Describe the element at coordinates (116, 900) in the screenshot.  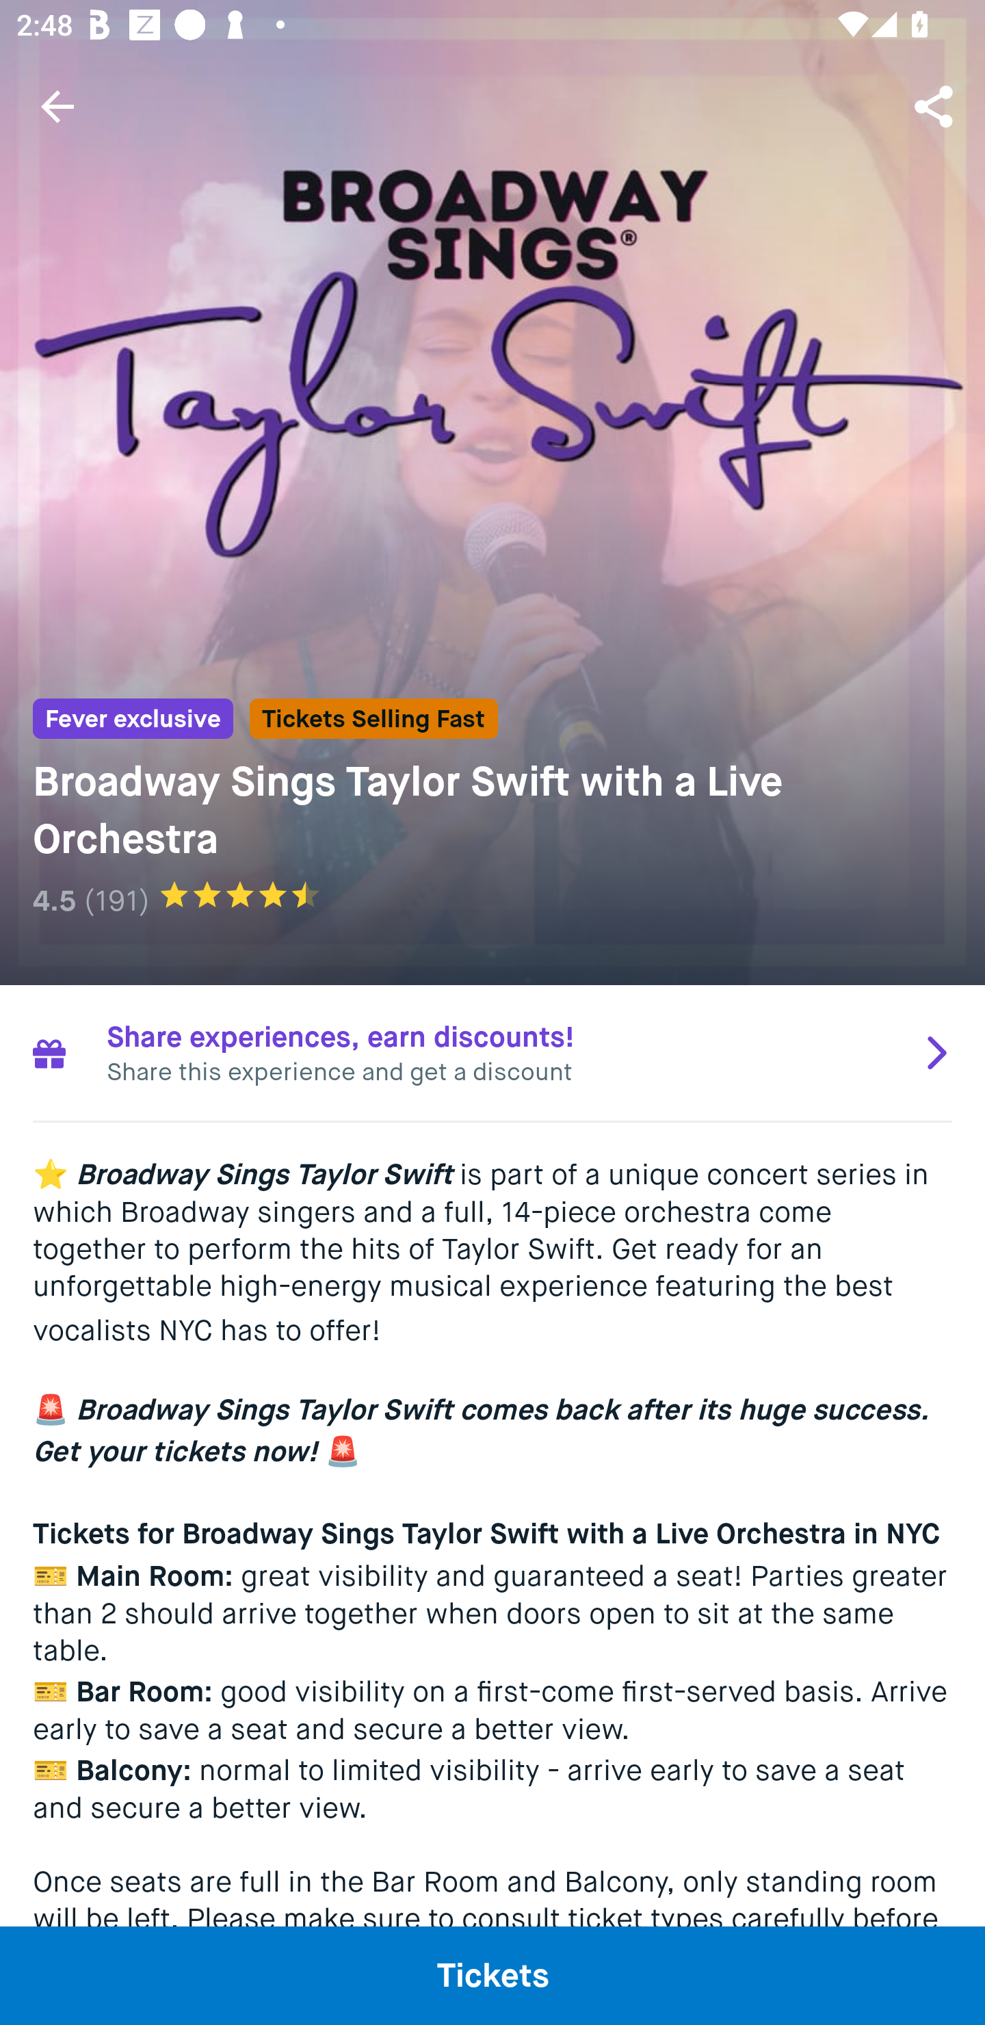
I see `(191)` at that location.